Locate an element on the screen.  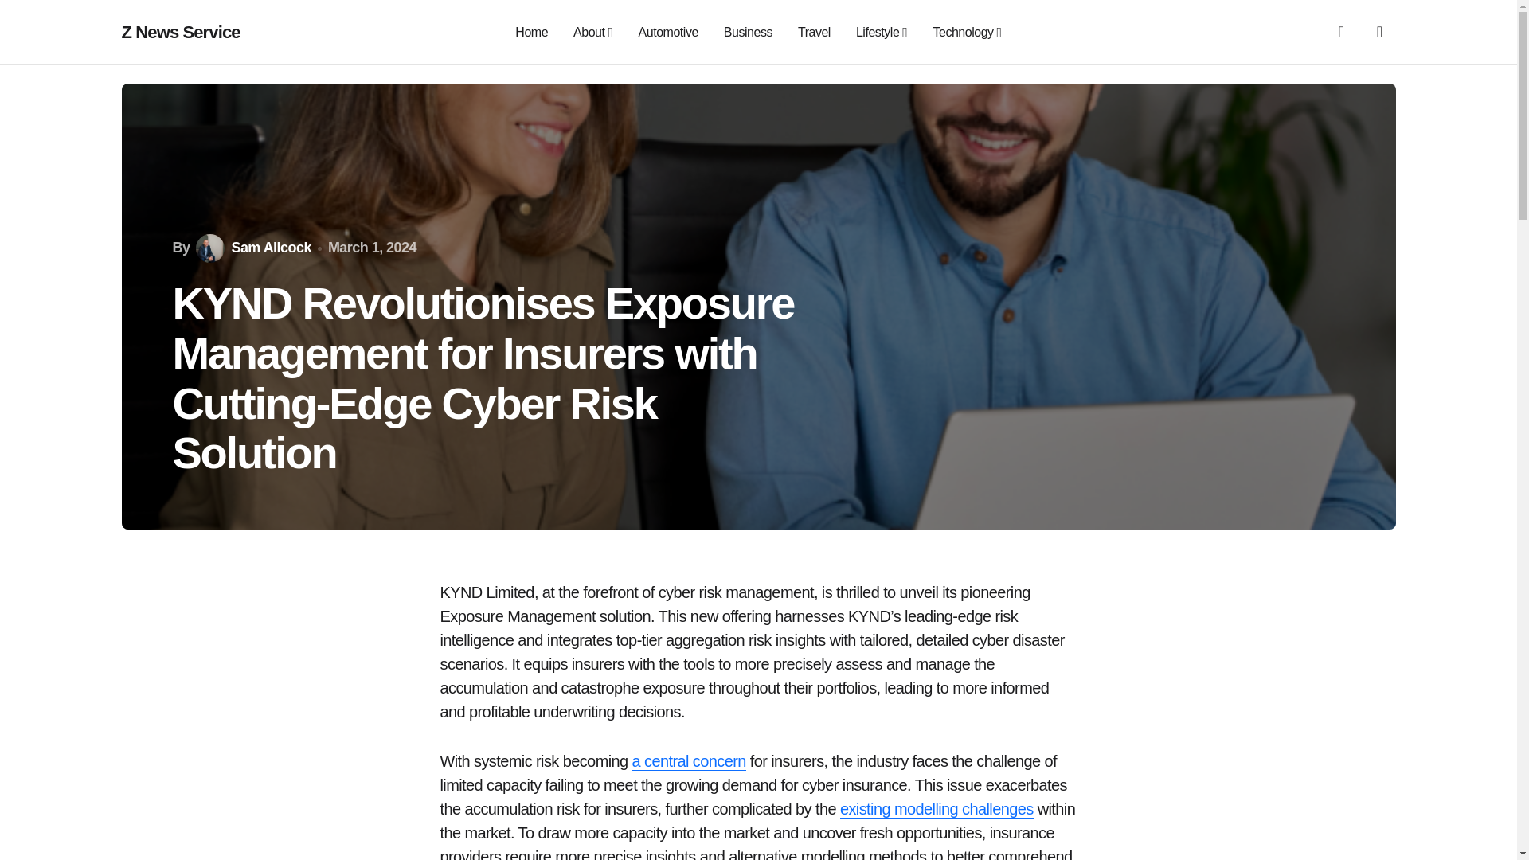
Automotive is located at coordinates (669, 32).